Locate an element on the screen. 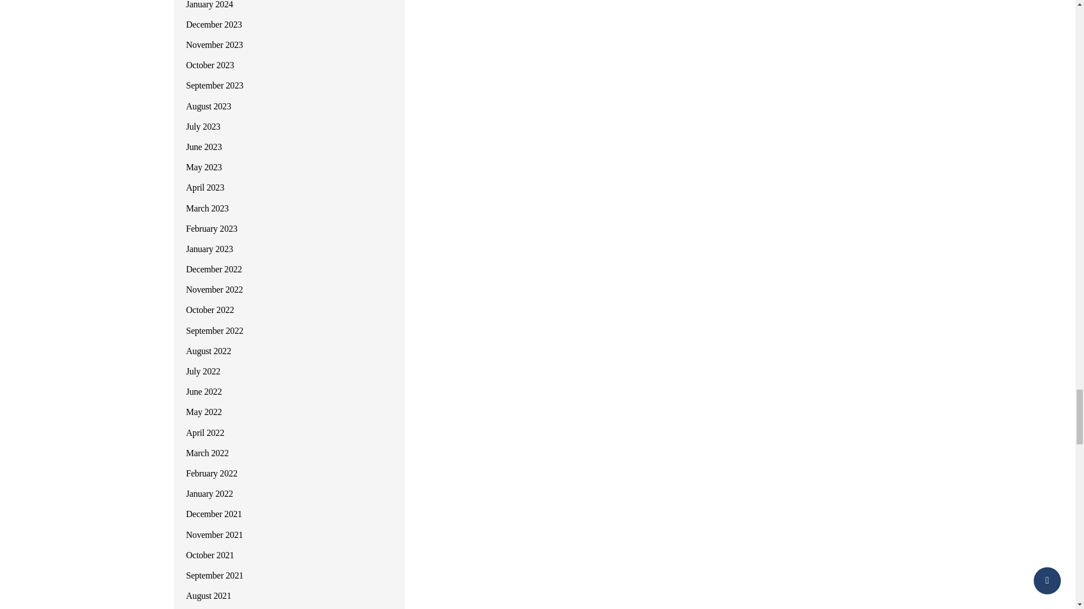 The image size is (1084, 609). December 2023 is located at coordinates (214, 24).